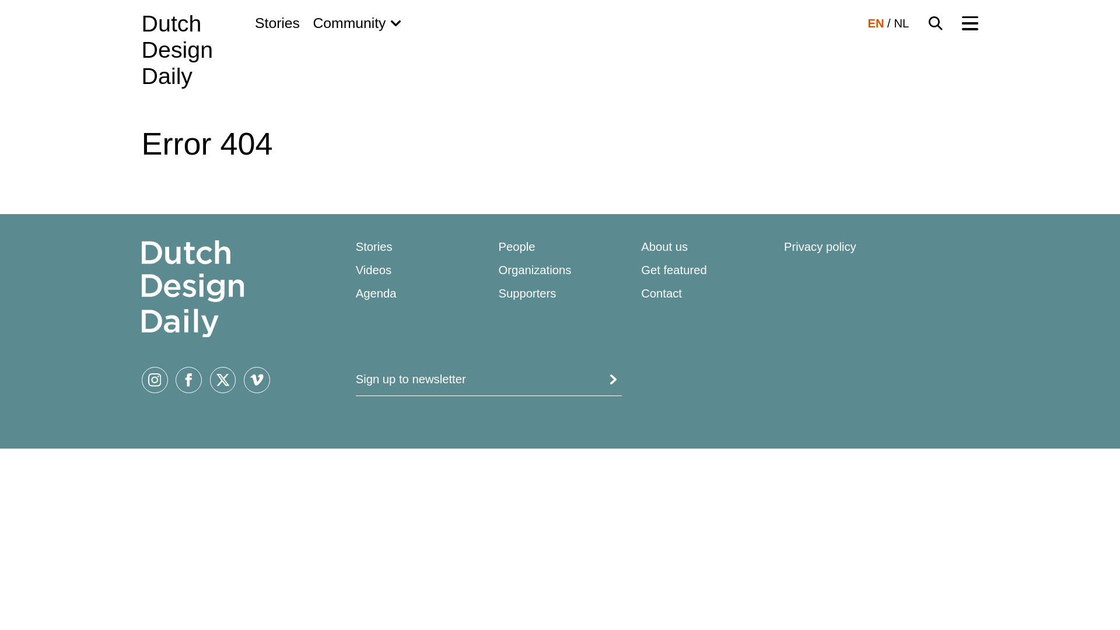  Describe the element at coordinates (177, 50) in the screenshot. I see `Organizations` at that location.